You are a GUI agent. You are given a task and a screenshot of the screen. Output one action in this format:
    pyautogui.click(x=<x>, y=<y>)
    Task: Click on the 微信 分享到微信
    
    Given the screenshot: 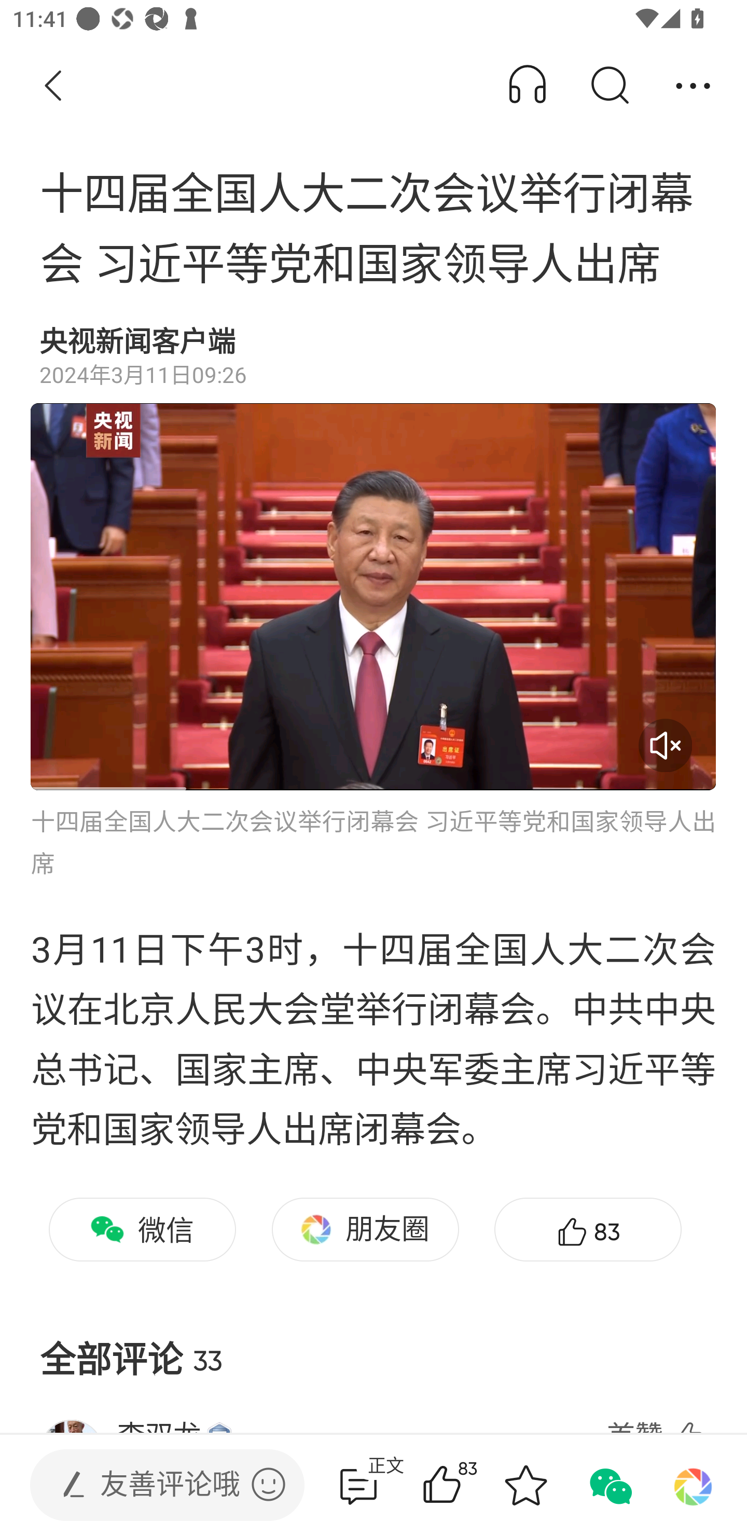 What is the action you would take?
    pyautogui.click(x=142, y=1229)
    